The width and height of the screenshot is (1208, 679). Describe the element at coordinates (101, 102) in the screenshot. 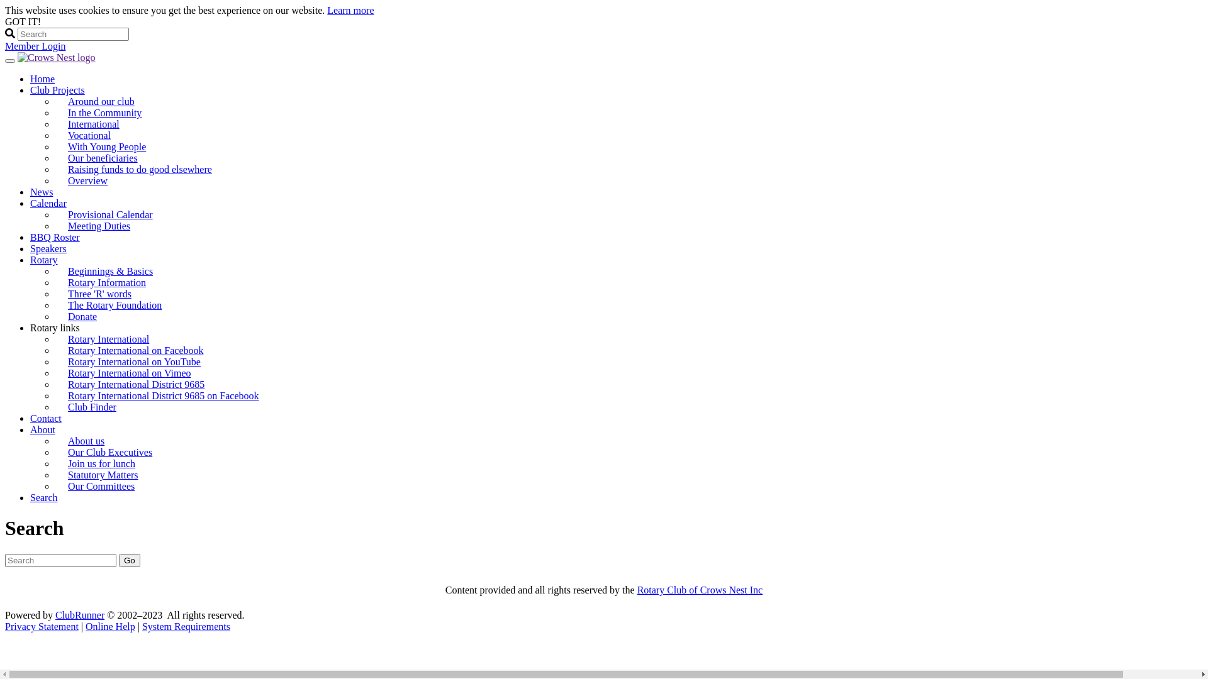

I see `Around our club` at that location.